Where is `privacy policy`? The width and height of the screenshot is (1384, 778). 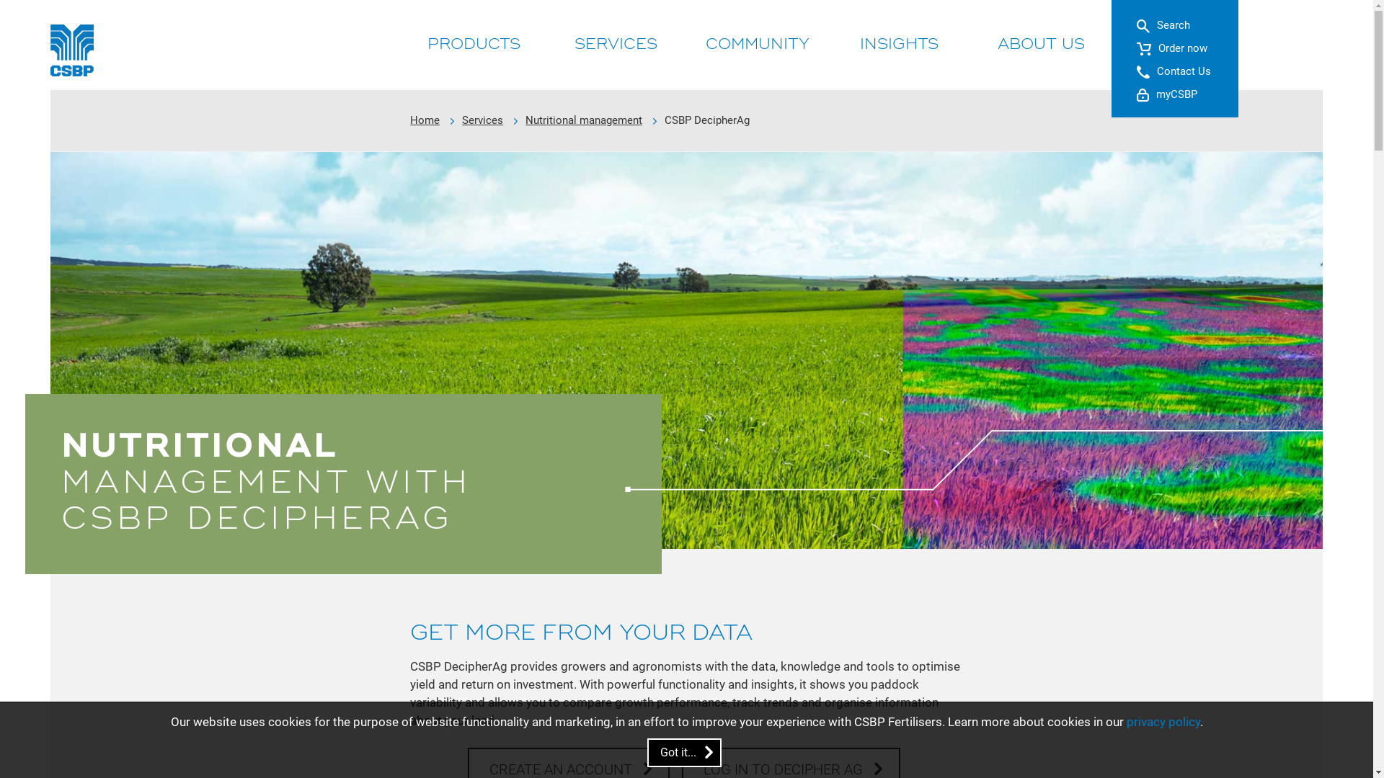 privacy policy is located at coordinates (1163, 722).